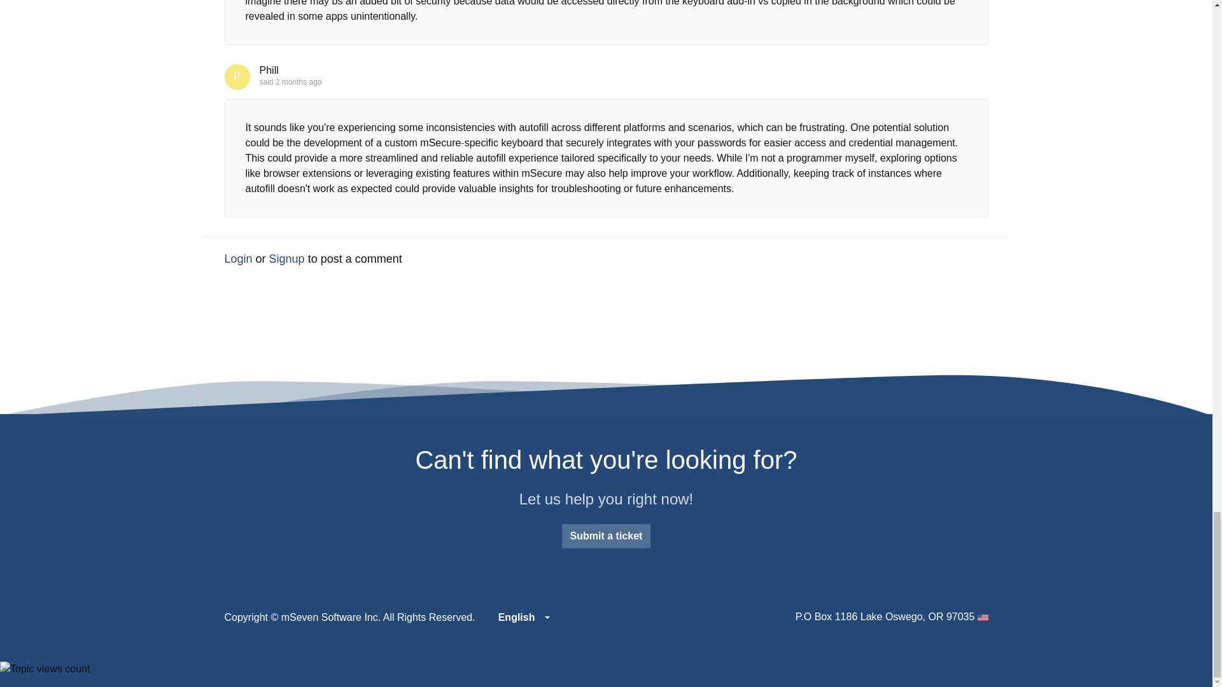  What do you see at coordinates (237, 258) in the screenshot?
I see `Login` at bounding box center [237, 258].